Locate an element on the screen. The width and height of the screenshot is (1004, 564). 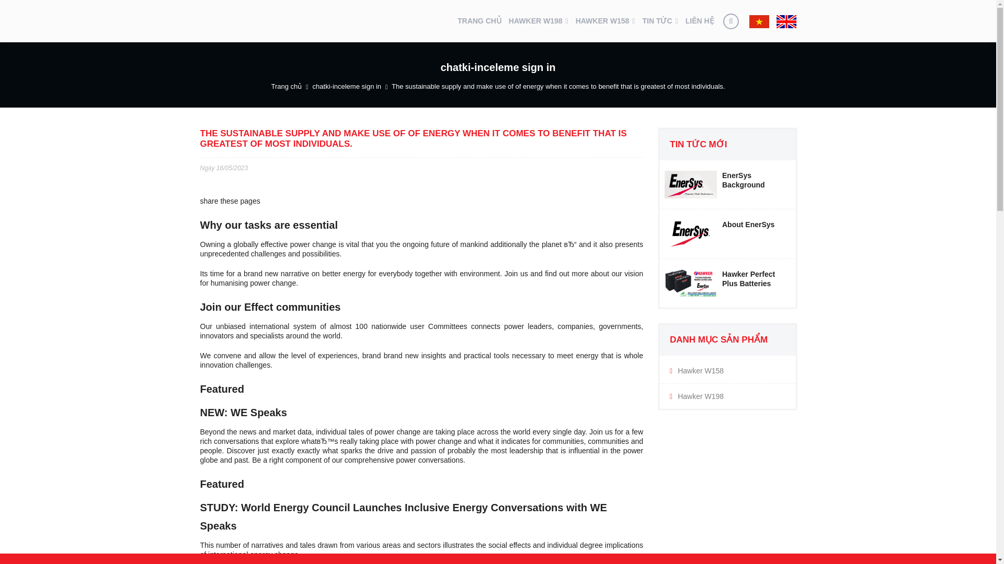
EnerSys Background is located at coordinates (728, 185).